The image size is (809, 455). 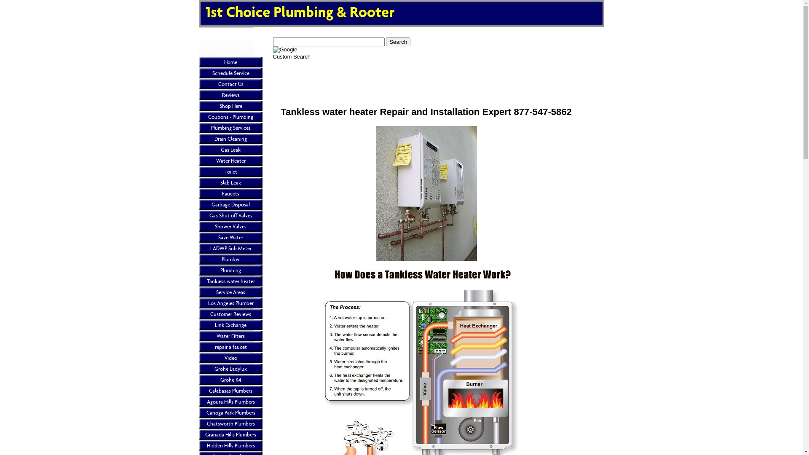 What do you see at coordinates (230, 325) in the screenshot?
I see `Link Exchange` at bounding box center [230, 325].